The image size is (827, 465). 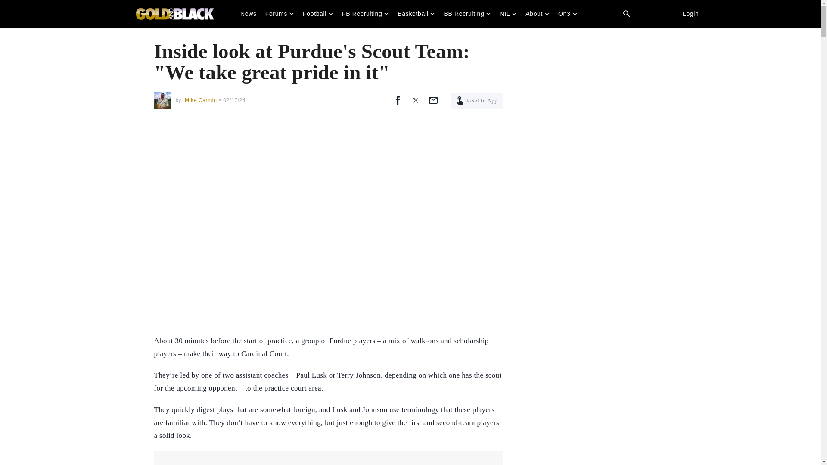 I want to click on On3 Database Hub, so click(x=627, y=13).